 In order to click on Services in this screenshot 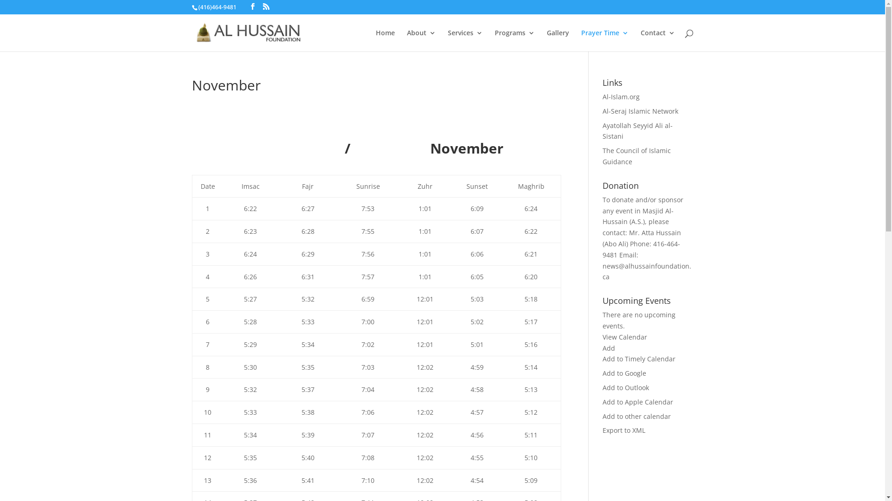, I will do `click(466, 41)`.